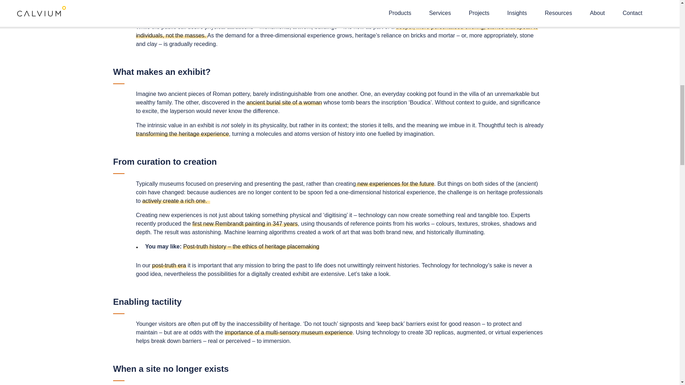  Describe the element at coordinates (288, 332) in the screenshot. I see `importance of a multi-sensory museum experience` at that location.